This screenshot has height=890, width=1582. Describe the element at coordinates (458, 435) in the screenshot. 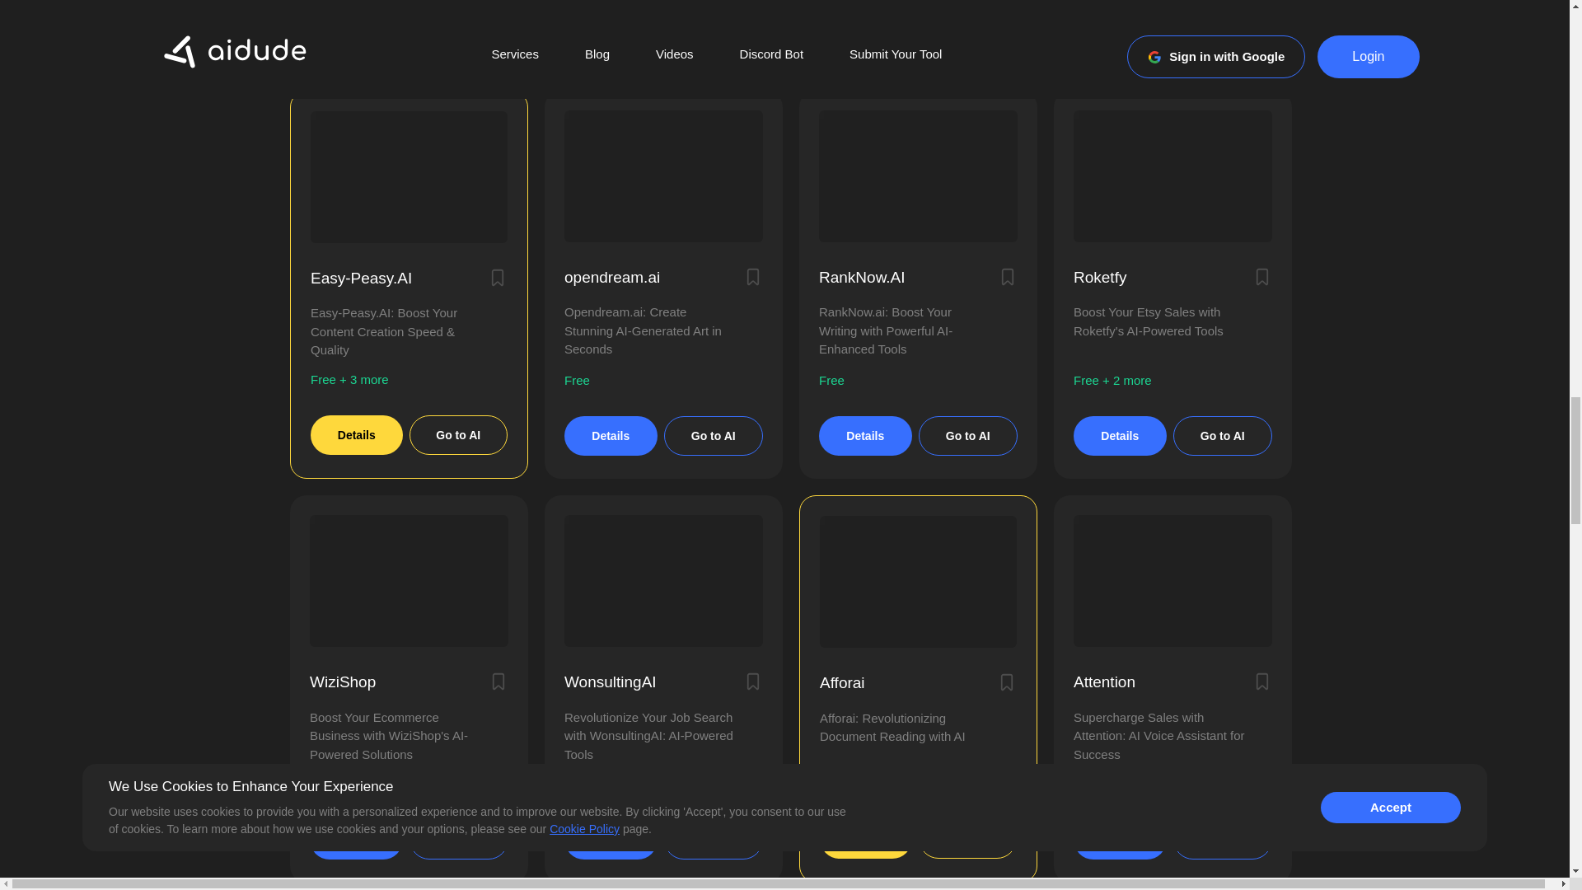

I see `Go to AI` at that location.